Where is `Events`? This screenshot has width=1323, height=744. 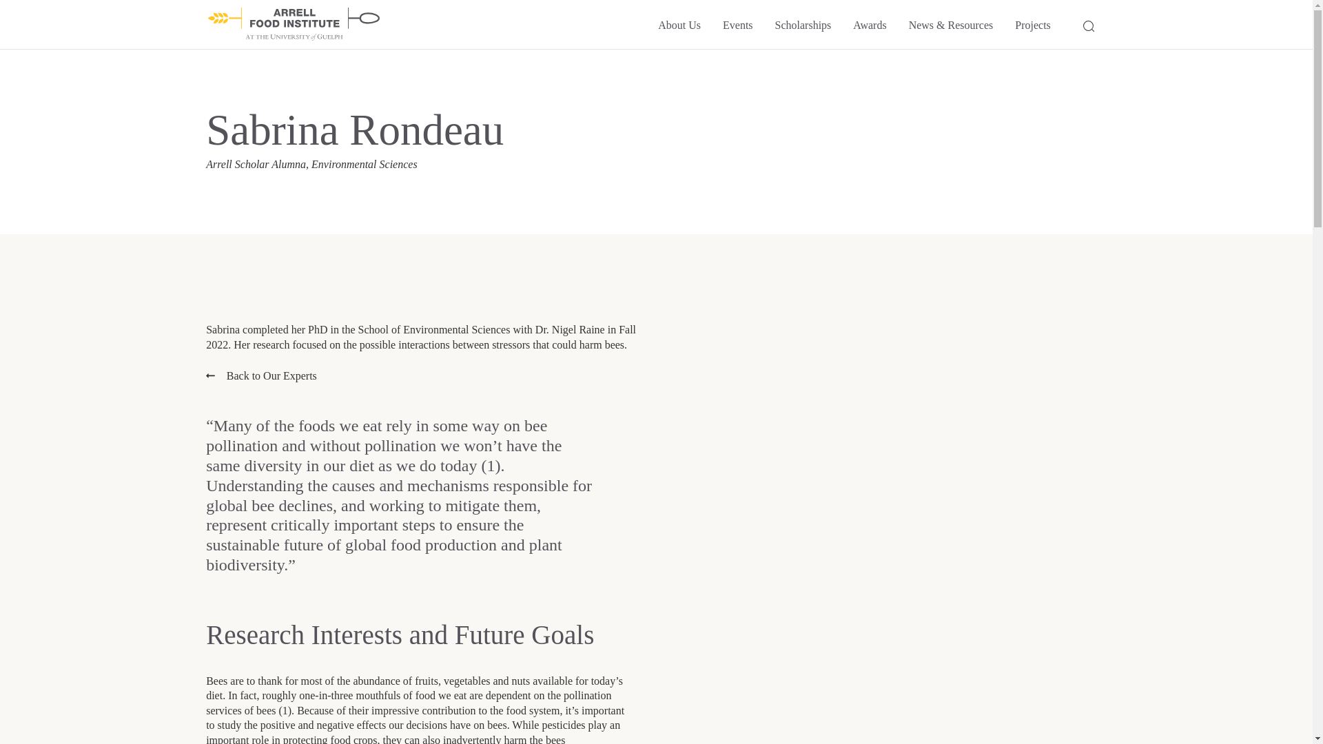
Events is located at coordinates (737, 25).